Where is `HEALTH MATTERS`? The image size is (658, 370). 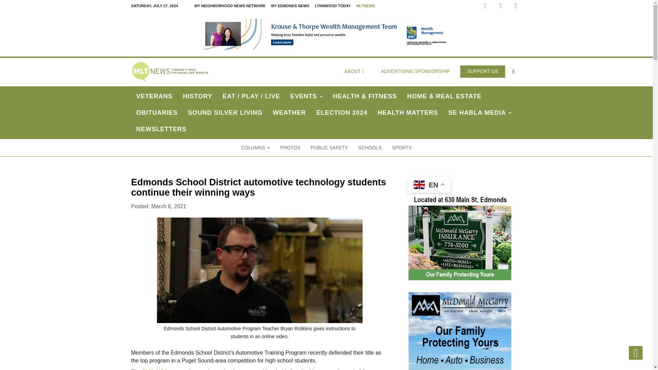
HEALTH MATTERS is located at coordinates (407, 112).